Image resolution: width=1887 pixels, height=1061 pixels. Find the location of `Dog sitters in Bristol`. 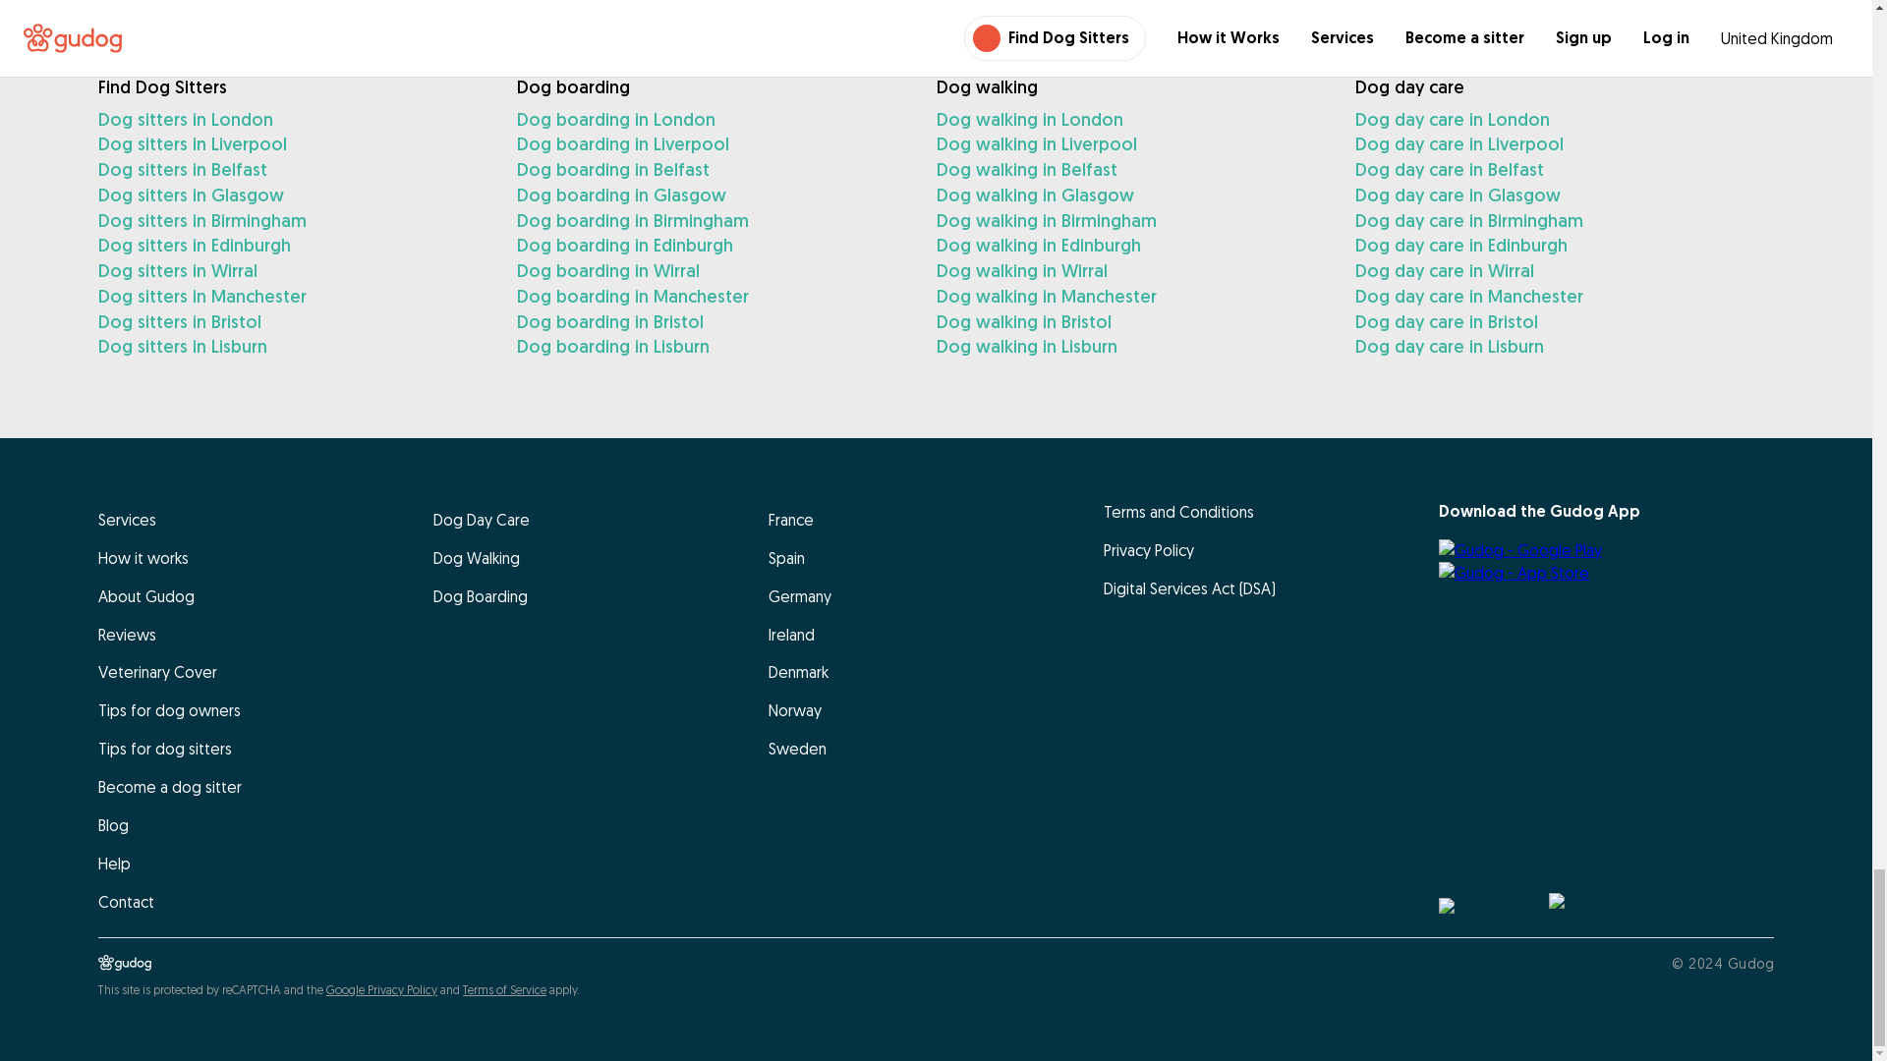

Dog sitters in Bristol is located at coordinates (291, 322).